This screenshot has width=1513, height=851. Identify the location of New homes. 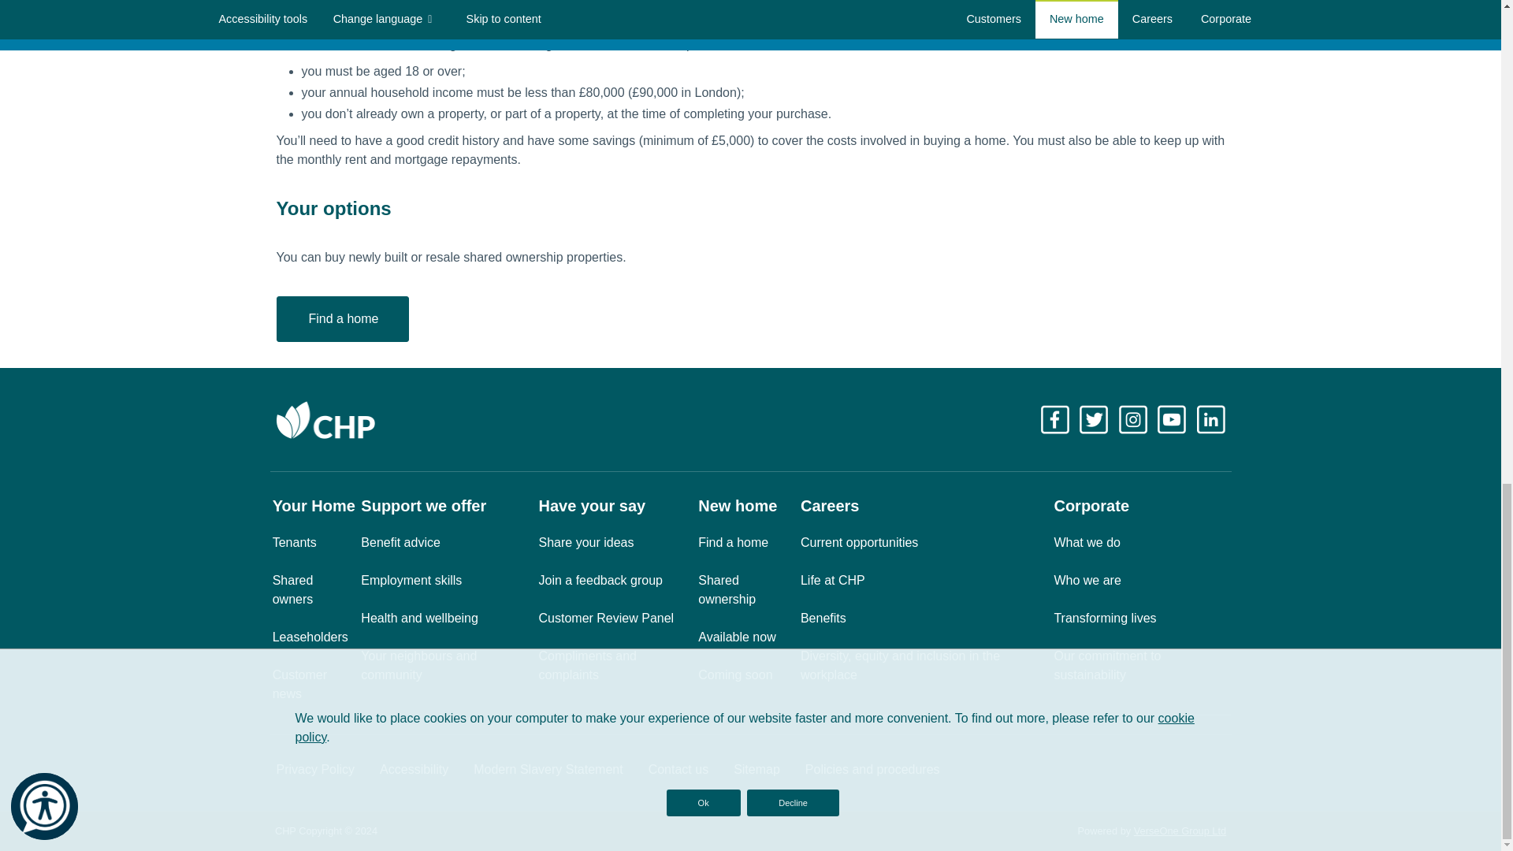
(342, 318).